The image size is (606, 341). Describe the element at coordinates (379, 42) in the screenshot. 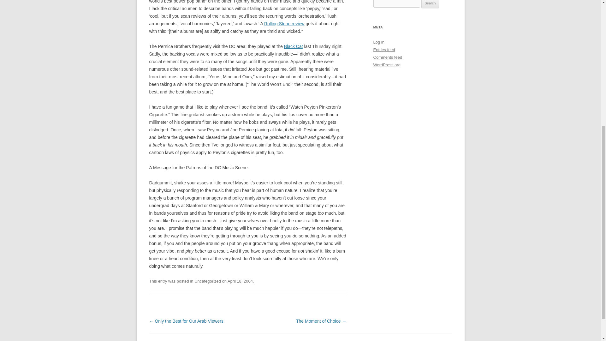

I see `Log in` at that location.